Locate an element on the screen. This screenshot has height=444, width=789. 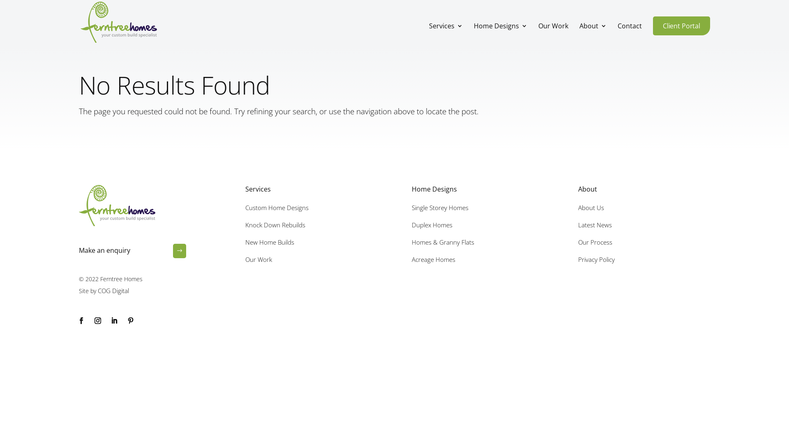
Privacy Policy is located at coordinates (597, 259).